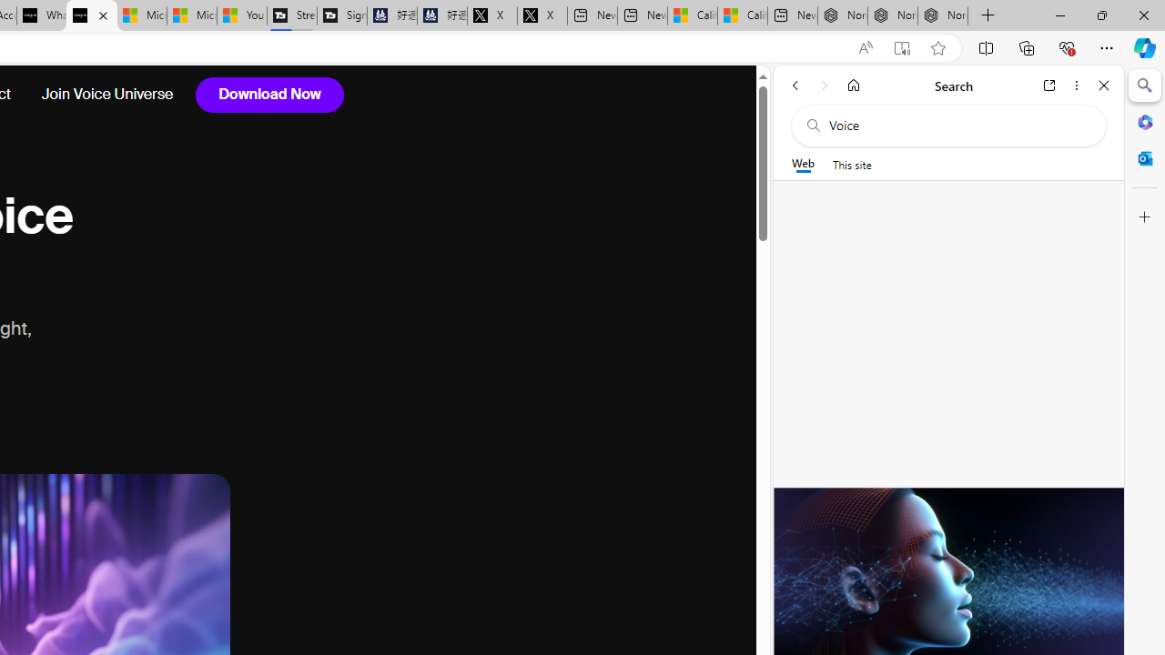 The width and height of the screenshot is (1165, 655). I want to click on Nordace - Best Sellers, so click(843, 16).